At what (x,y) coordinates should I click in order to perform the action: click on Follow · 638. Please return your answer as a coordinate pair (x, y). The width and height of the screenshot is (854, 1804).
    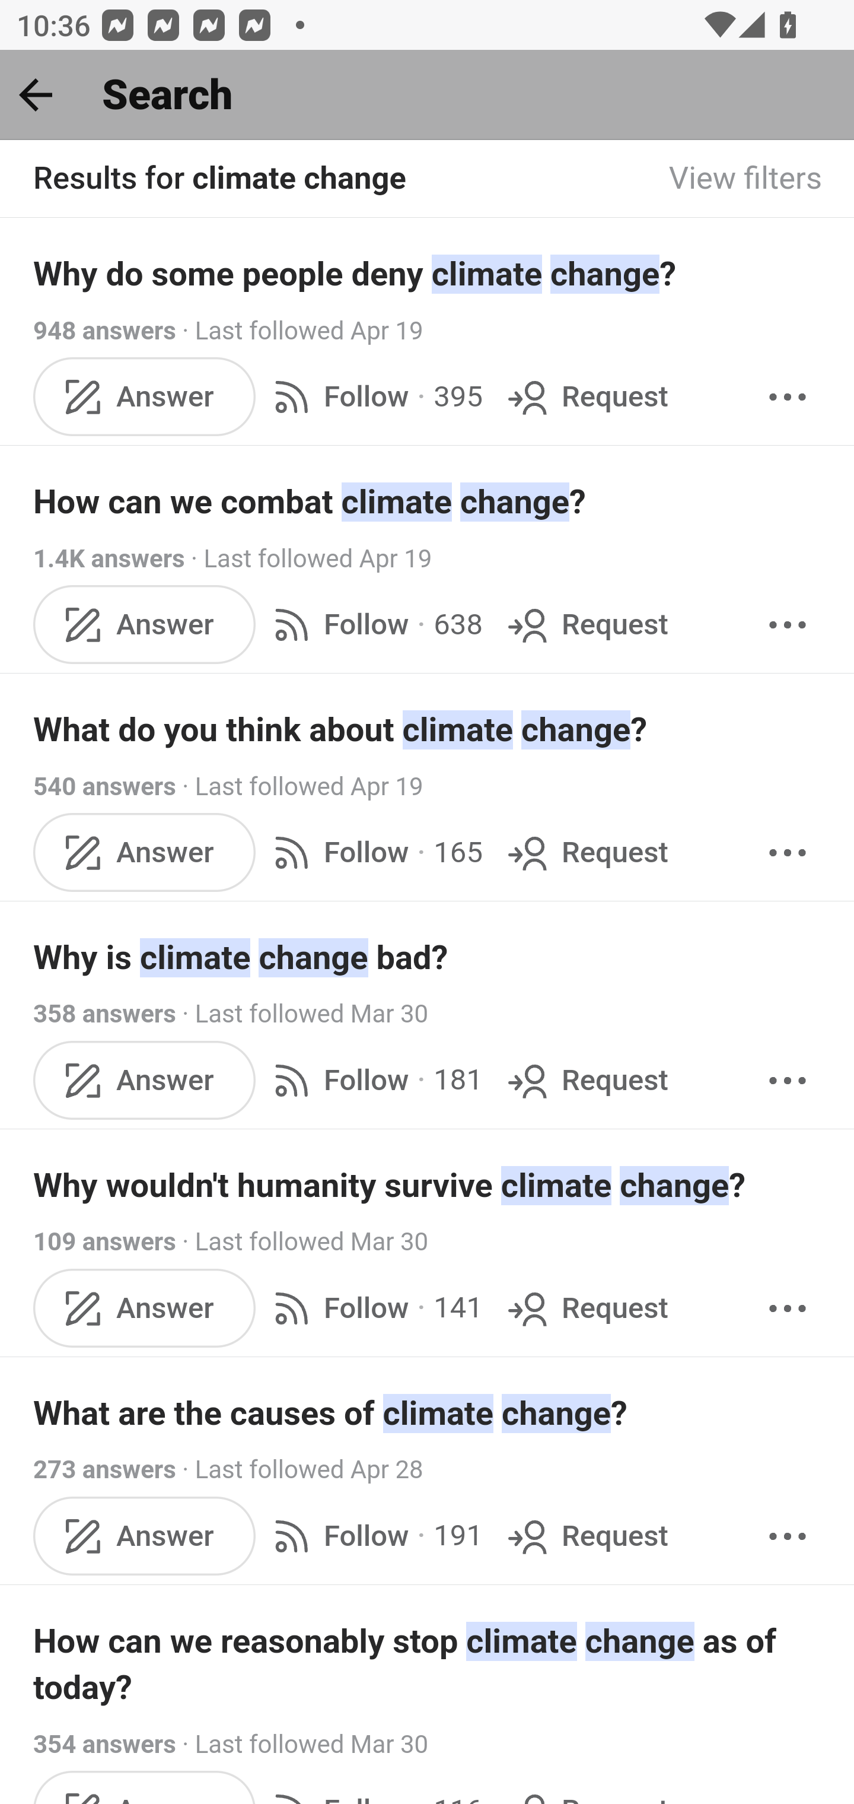
    Looking at the image, I should click on (374, 624).